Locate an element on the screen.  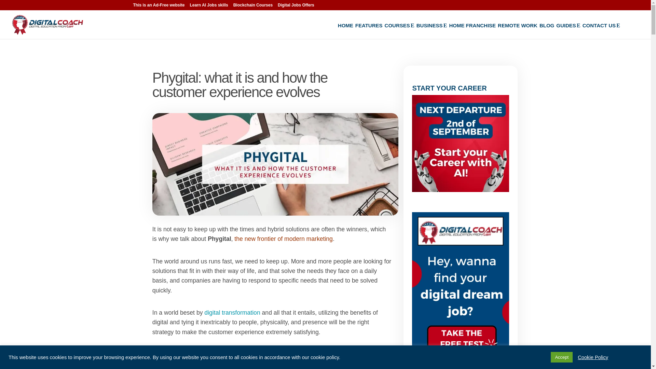
Blockchain Courses is located at coordinates (253, 6).